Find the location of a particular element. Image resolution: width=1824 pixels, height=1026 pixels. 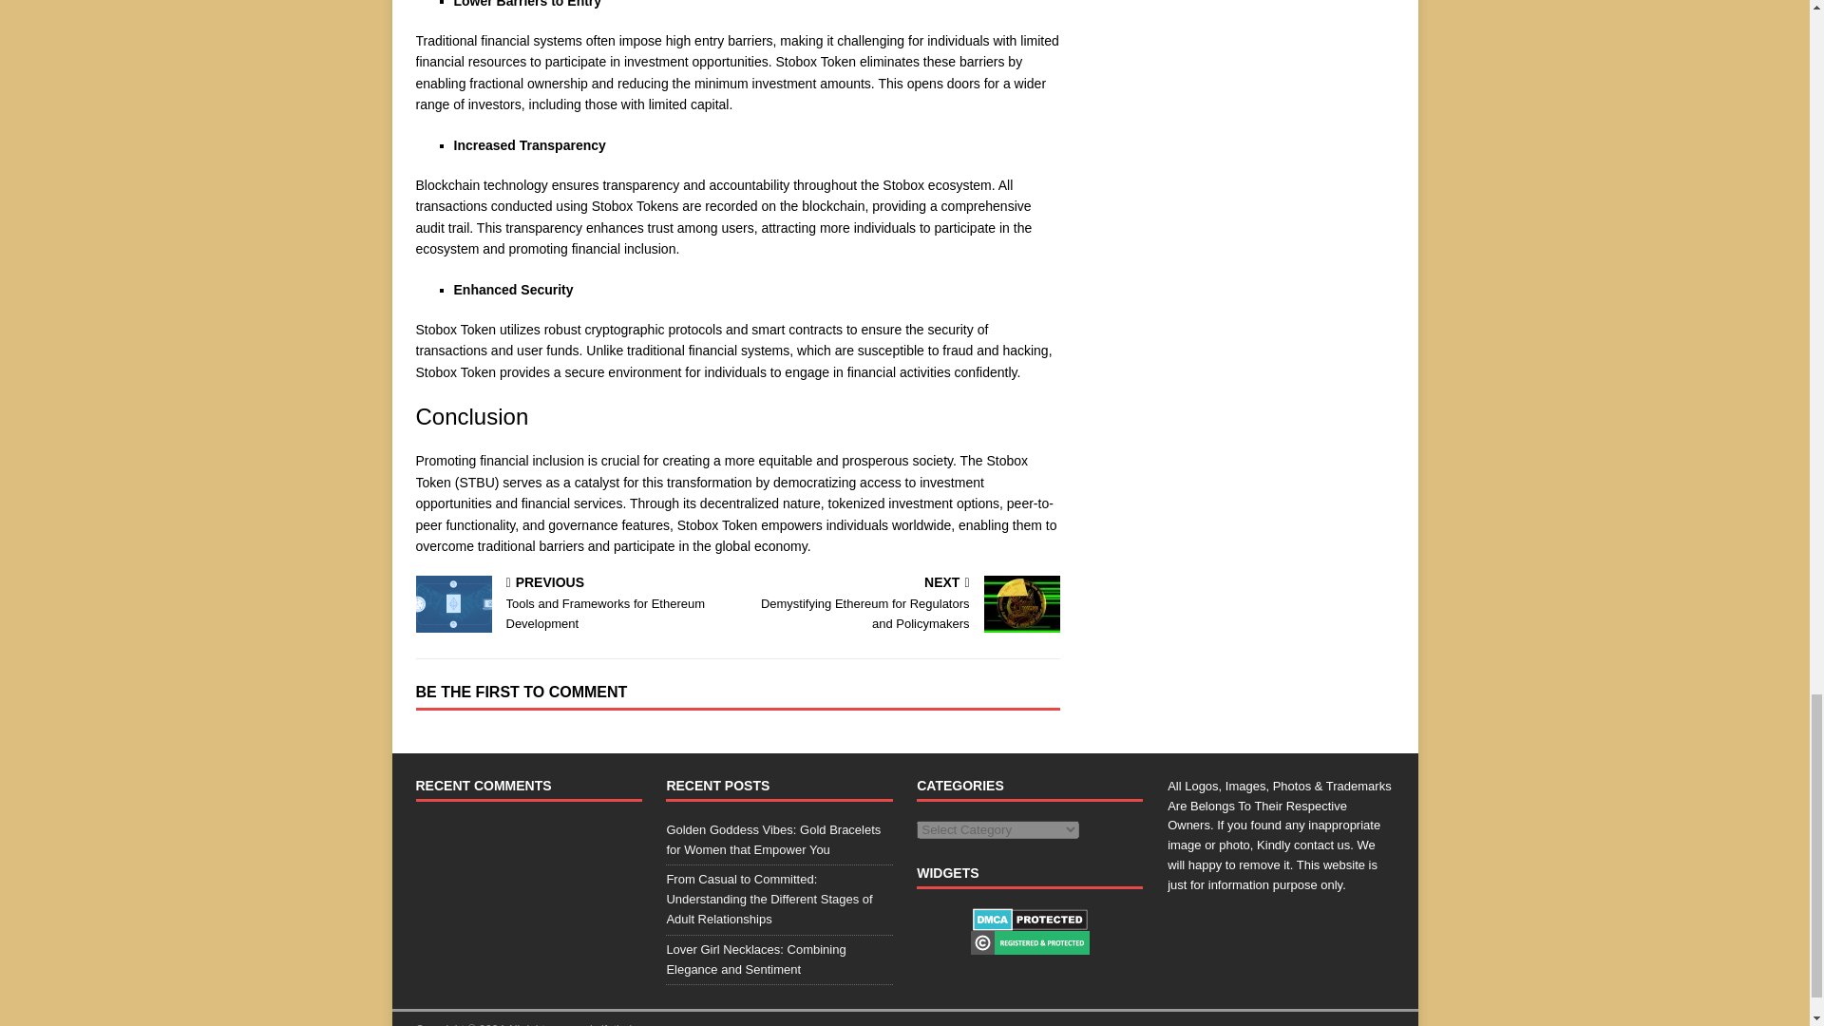

DMCA.com Protection Status is located at coordinates (1030, 920).